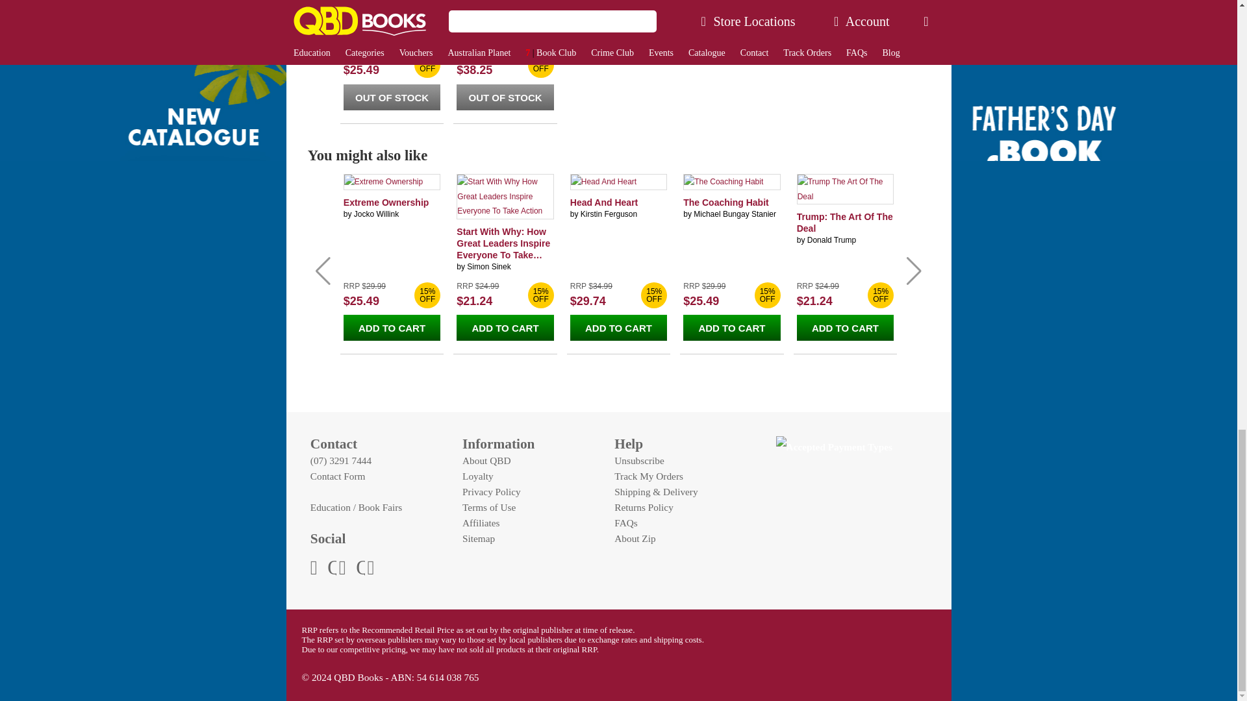 The width and height of the screenshot is (1247, 701). What do you see at coordinates (374, 35) in the screenshot?
I see `Tom Peters` at bounding box center [374, 35].